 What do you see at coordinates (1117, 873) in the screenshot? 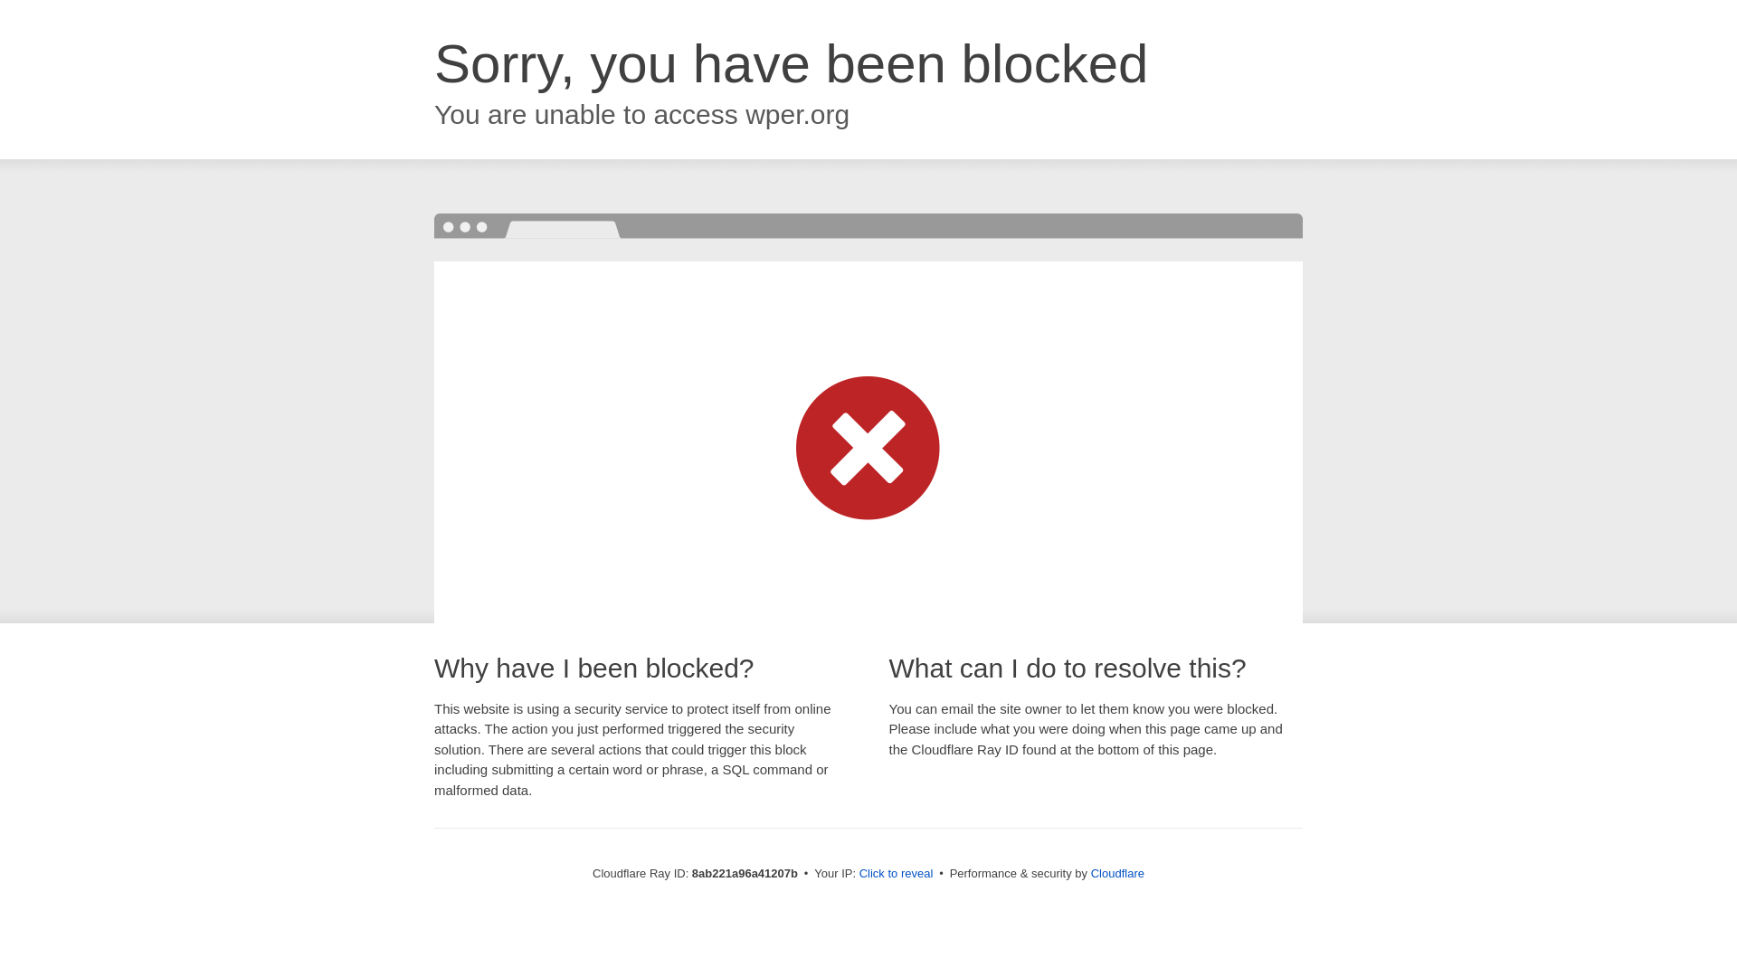
I see `Cloudflare` at bounding box center [1117, 873].